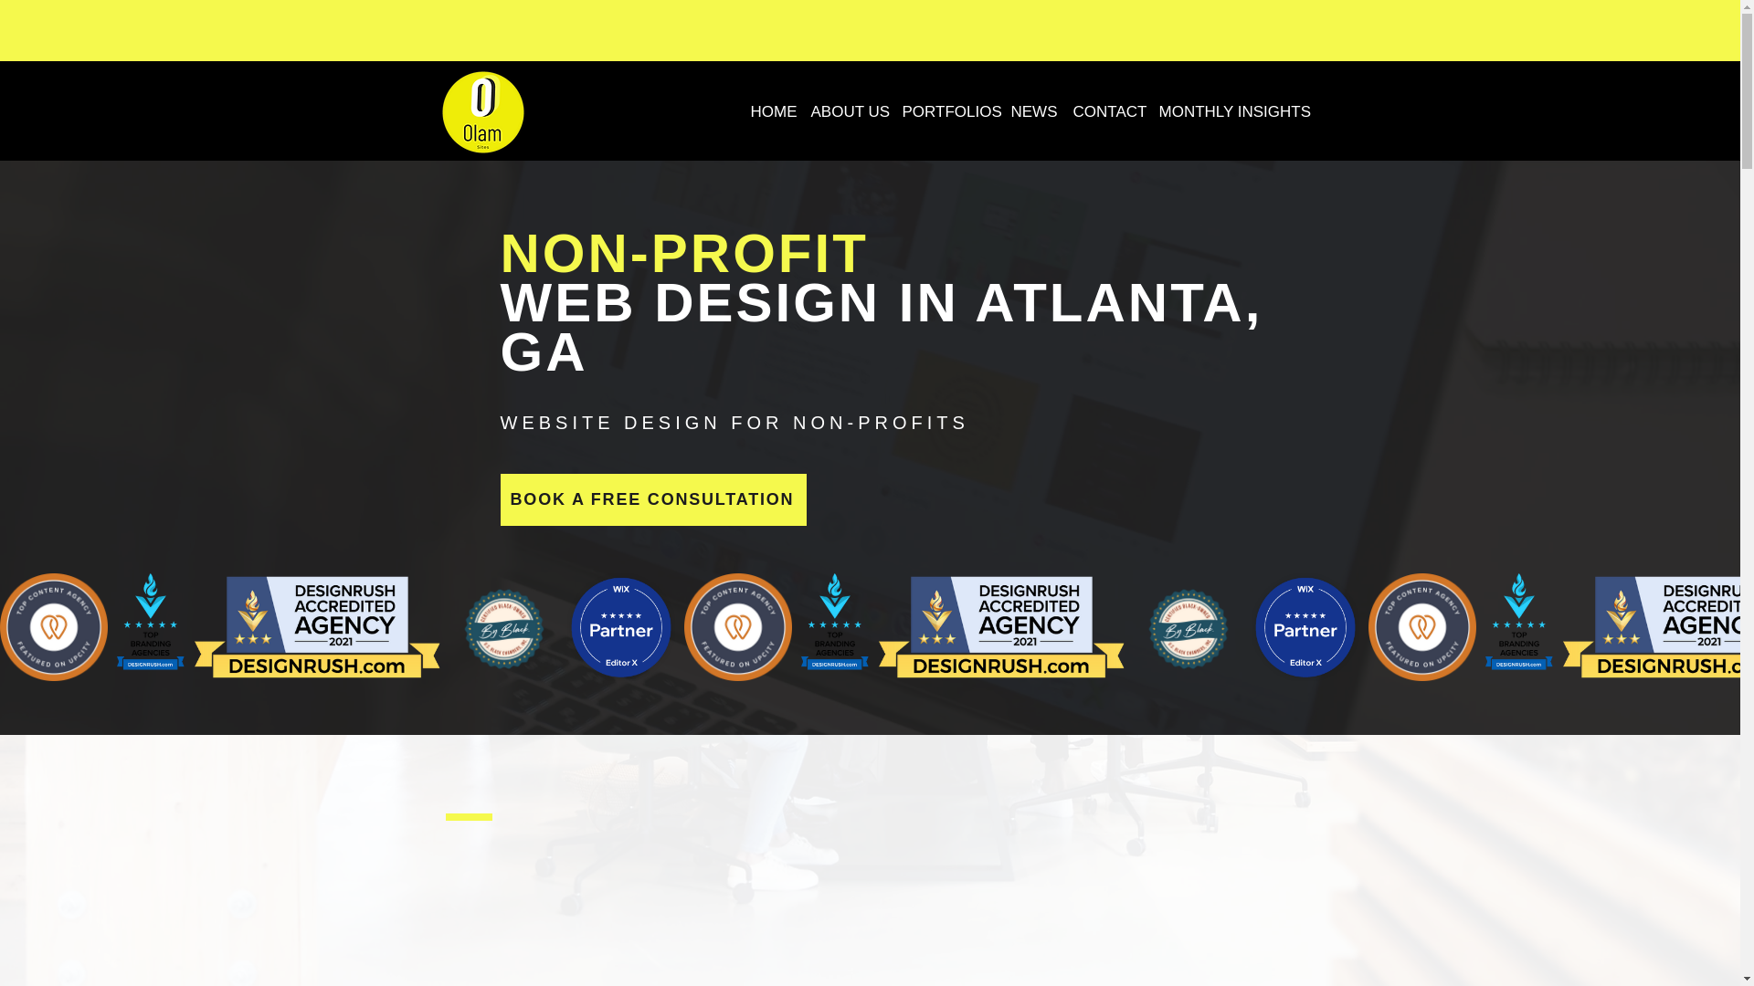 The height and width of the screenshot is (986, 1754). Describe the element at coordinates (1032, 111) in the screenshot. I see `NEWS` at that location.